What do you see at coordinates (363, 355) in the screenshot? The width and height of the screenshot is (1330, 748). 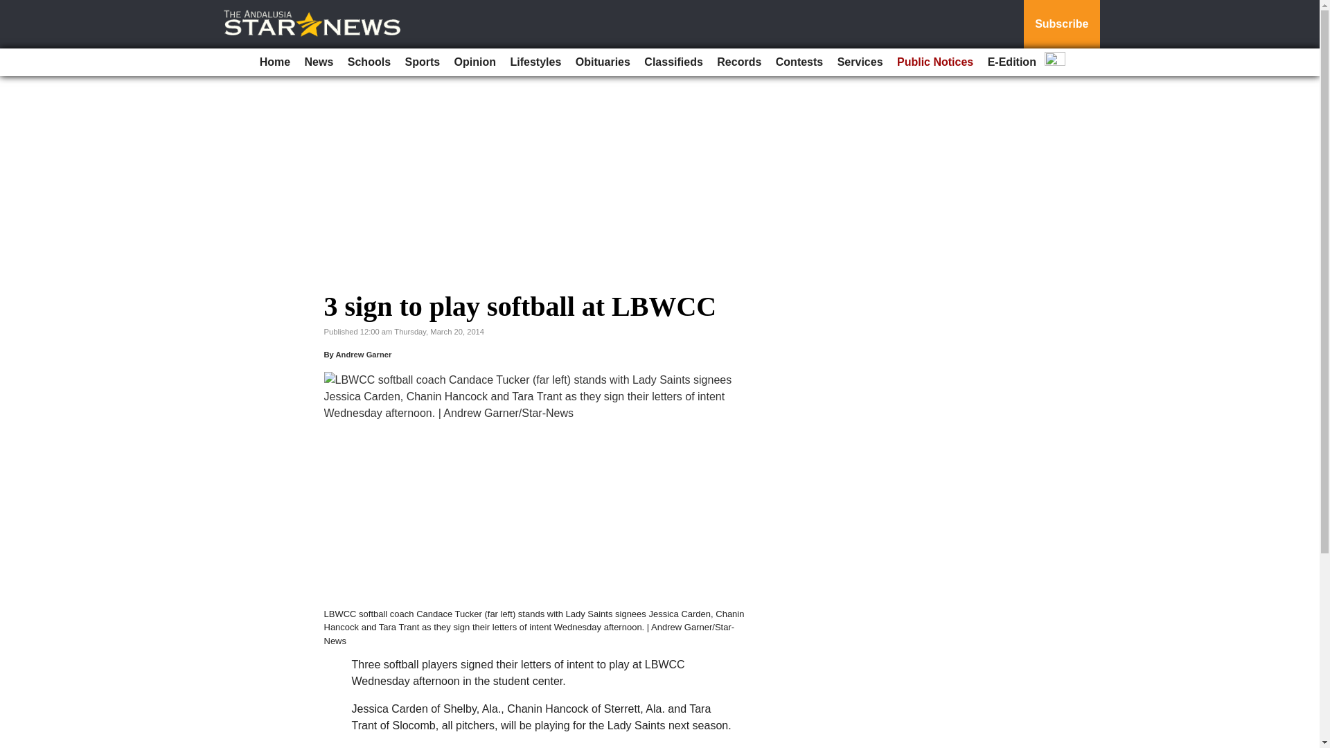 I see `Andrew Garner` at bounding box center [363, 355].